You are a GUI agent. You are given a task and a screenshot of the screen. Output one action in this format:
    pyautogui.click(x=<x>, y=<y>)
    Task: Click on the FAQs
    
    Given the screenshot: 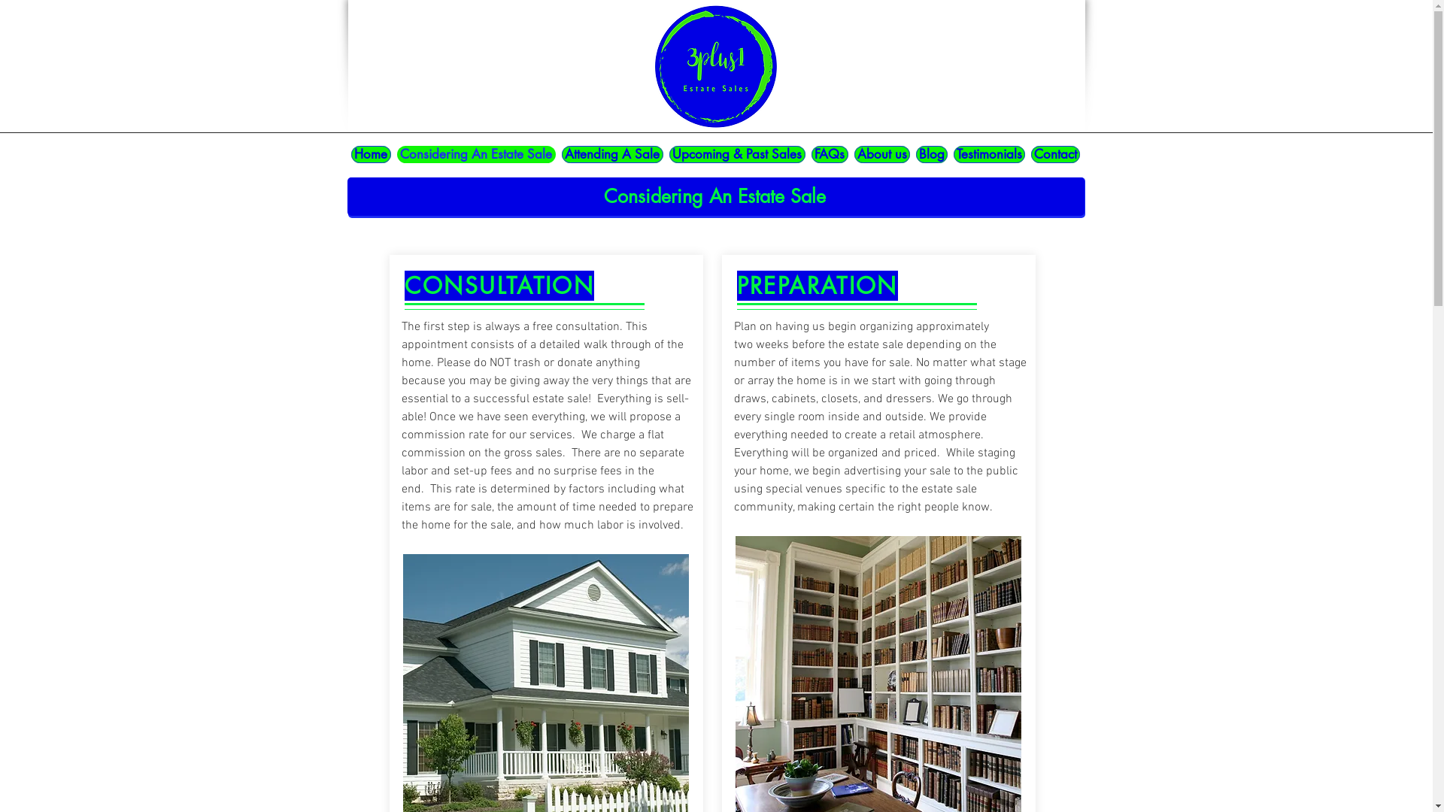 What is the action you would take?
    pyautogui.click(x=829, y=155)
    